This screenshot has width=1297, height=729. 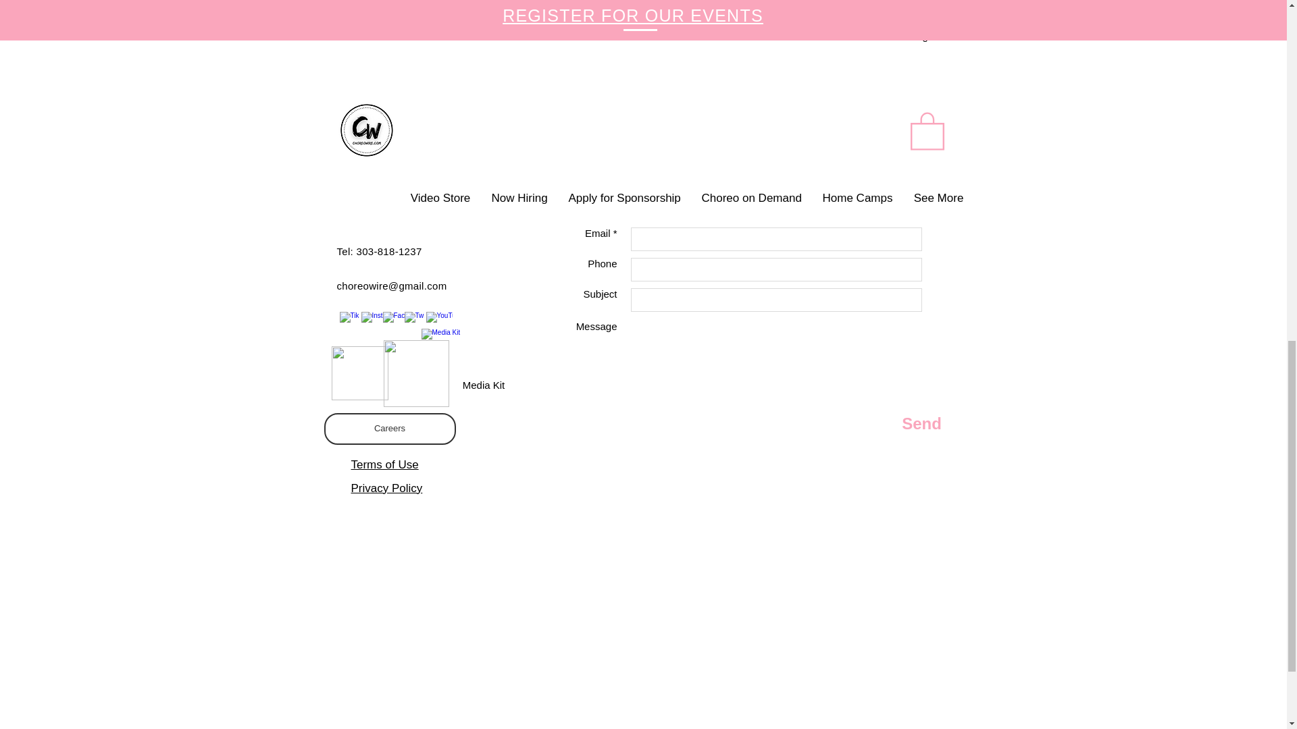 What do you see at coordinates (369, 94) in the screenshot?
I see `Privacy Policy` at bounding box center [369, 94].